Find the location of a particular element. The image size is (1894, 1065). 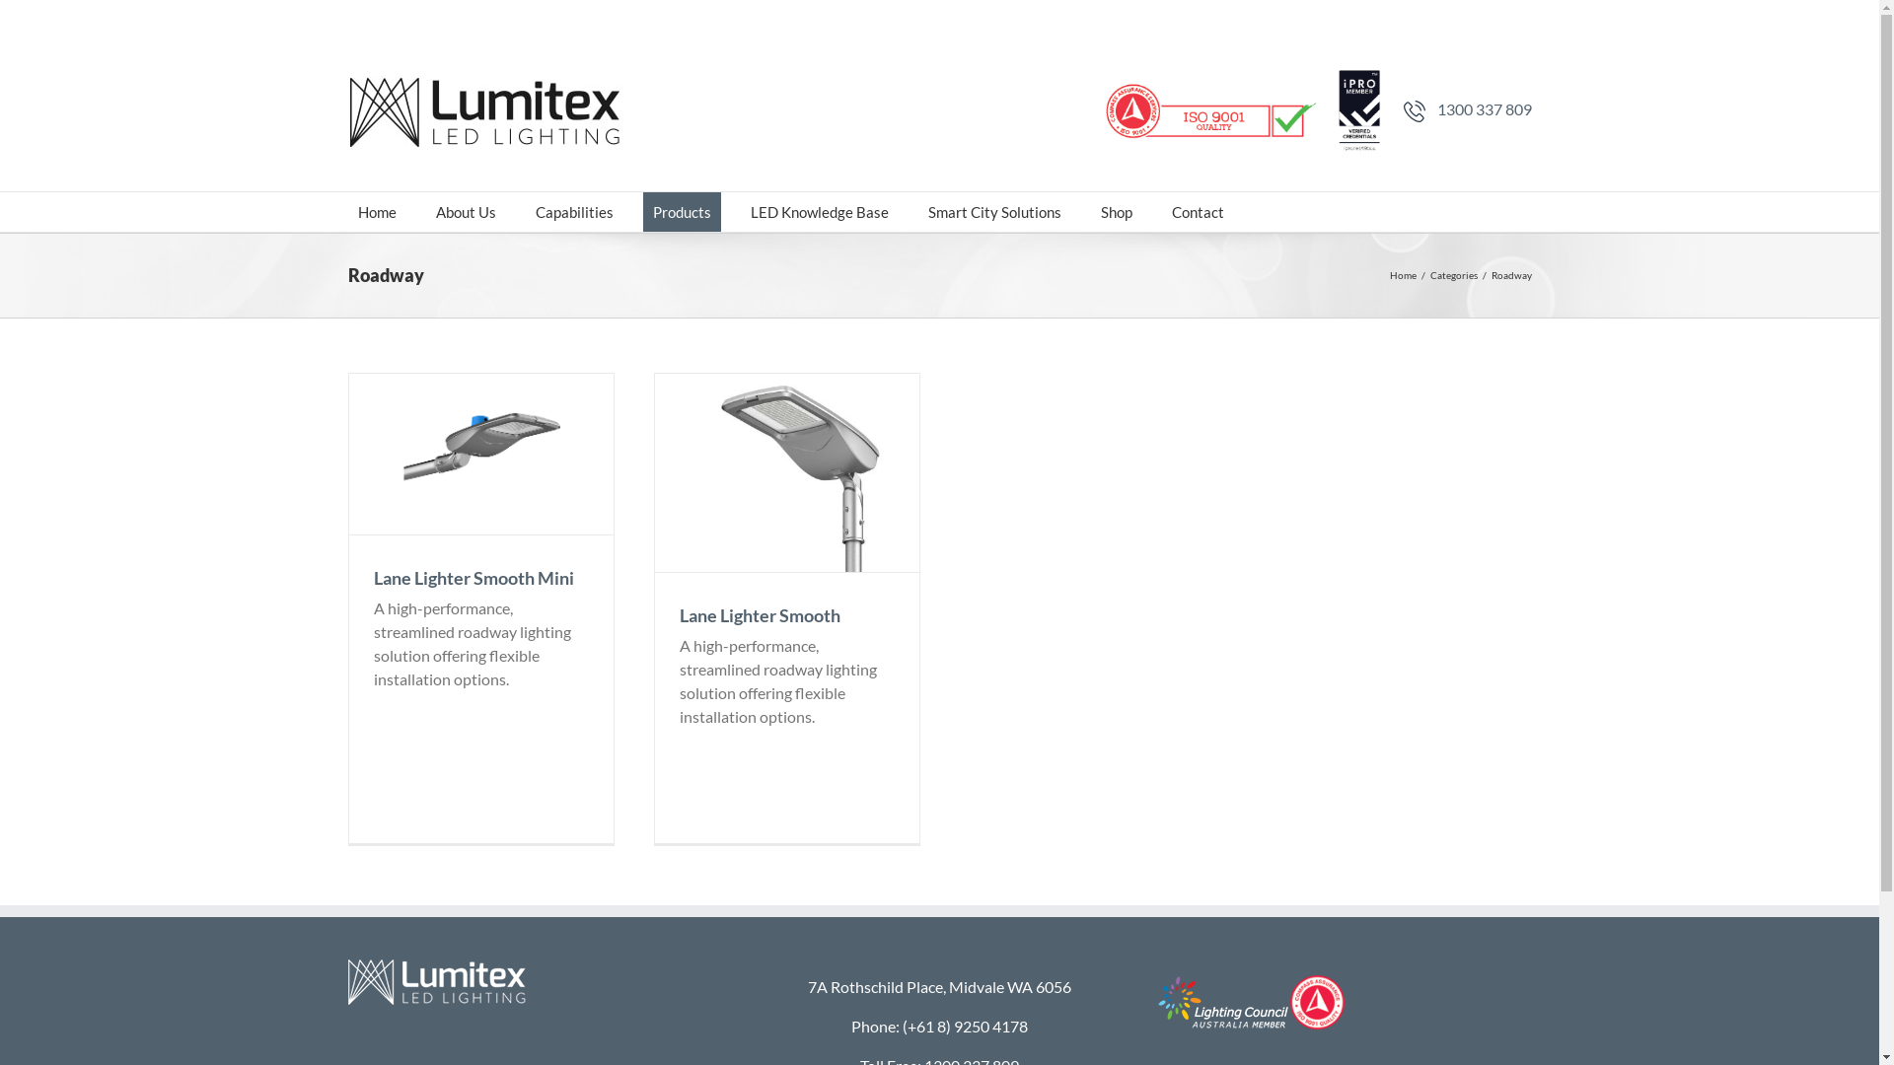

About Us is located at coordinates (466, 212).